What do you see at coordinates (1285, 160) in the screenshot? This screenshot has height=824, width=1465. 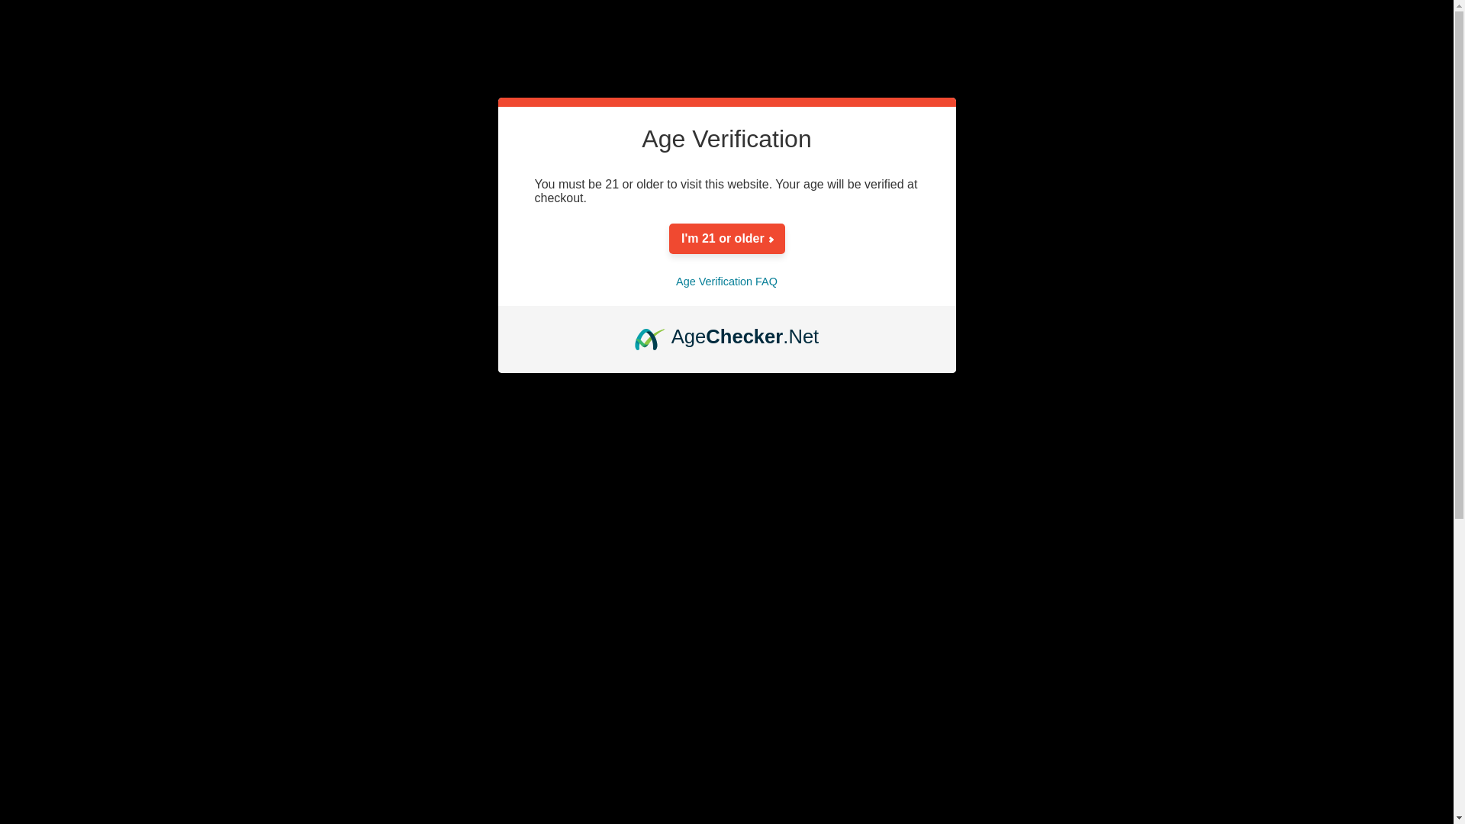 I see `0` at bounding box center [1285, 160].